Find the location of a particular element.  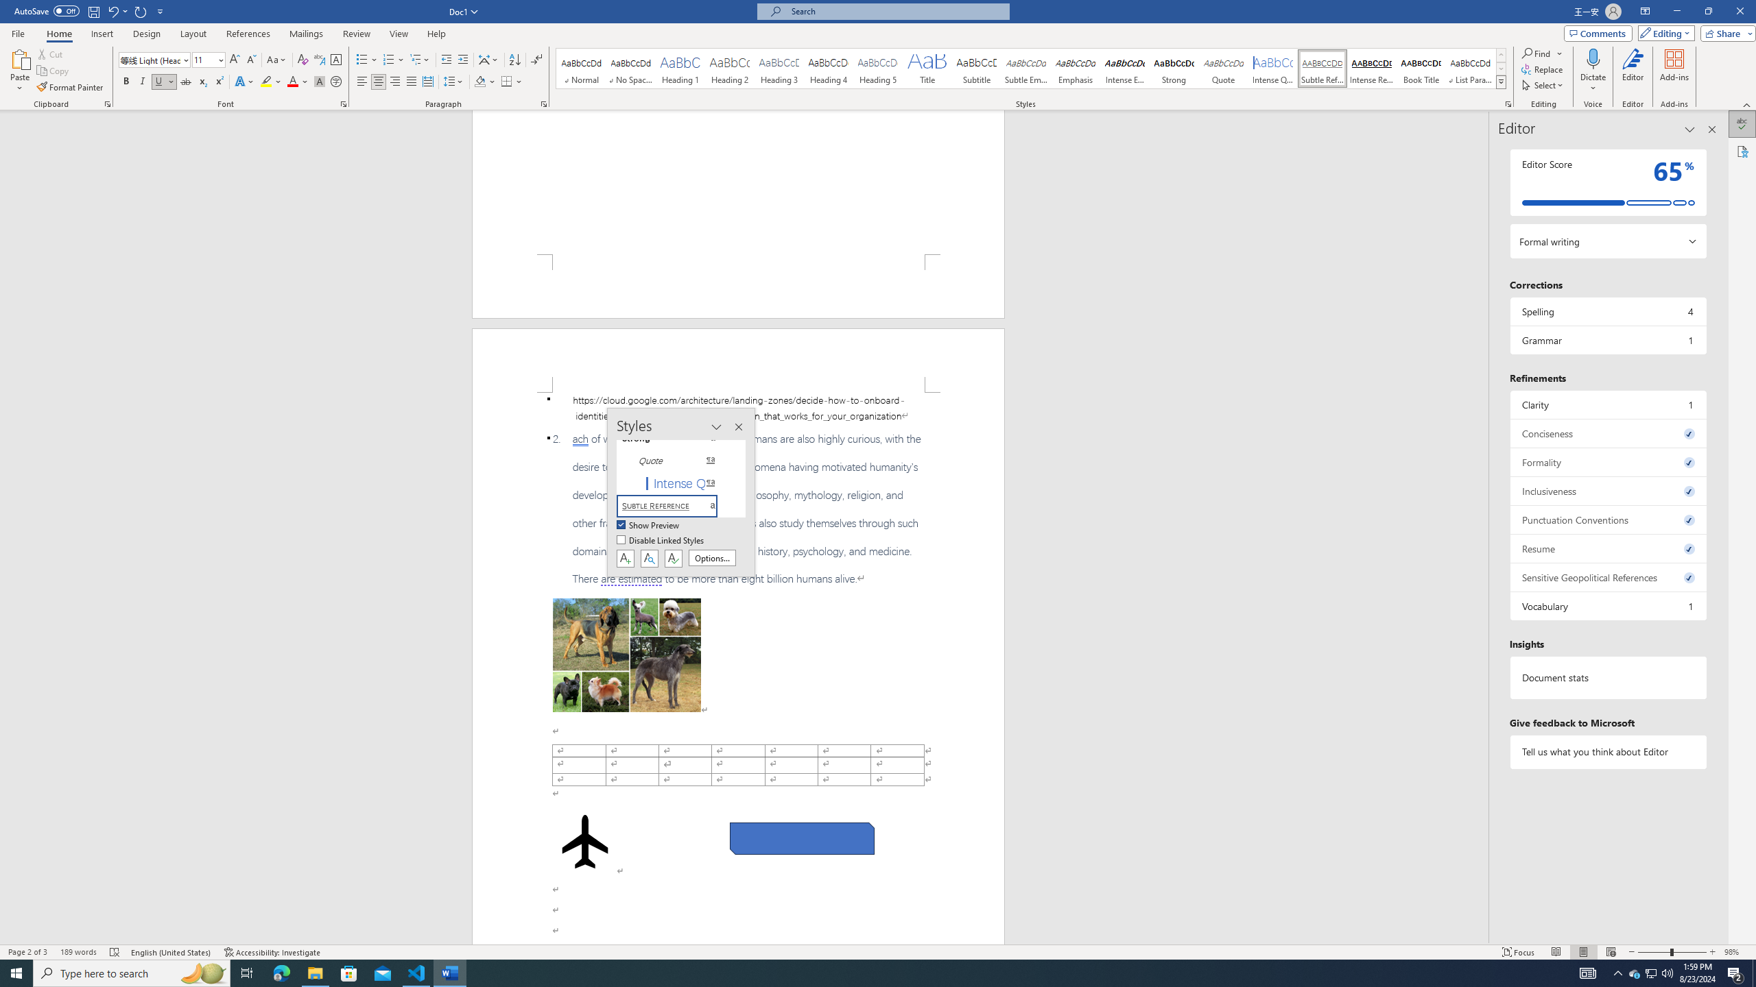

File Tab is located at coordinates (18, 33).